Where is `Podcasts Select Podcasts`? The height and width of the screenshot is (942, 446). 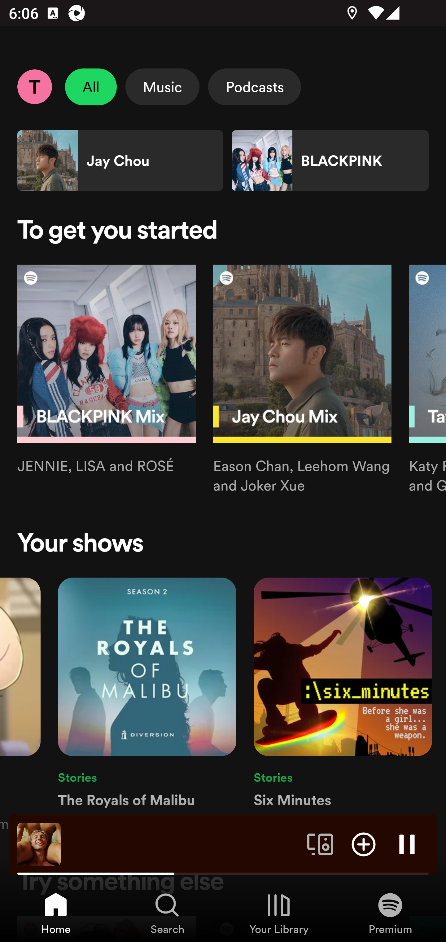 Podcasts Select Podcasts is located at coordinates (255, 87).